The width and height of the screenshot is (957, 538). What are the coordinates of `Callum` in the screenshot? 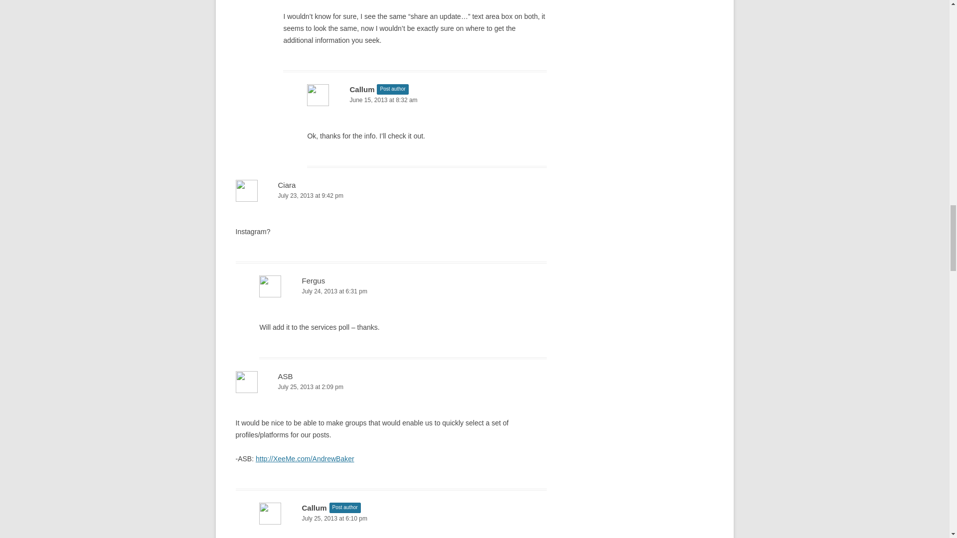 It's located at (361, 89).